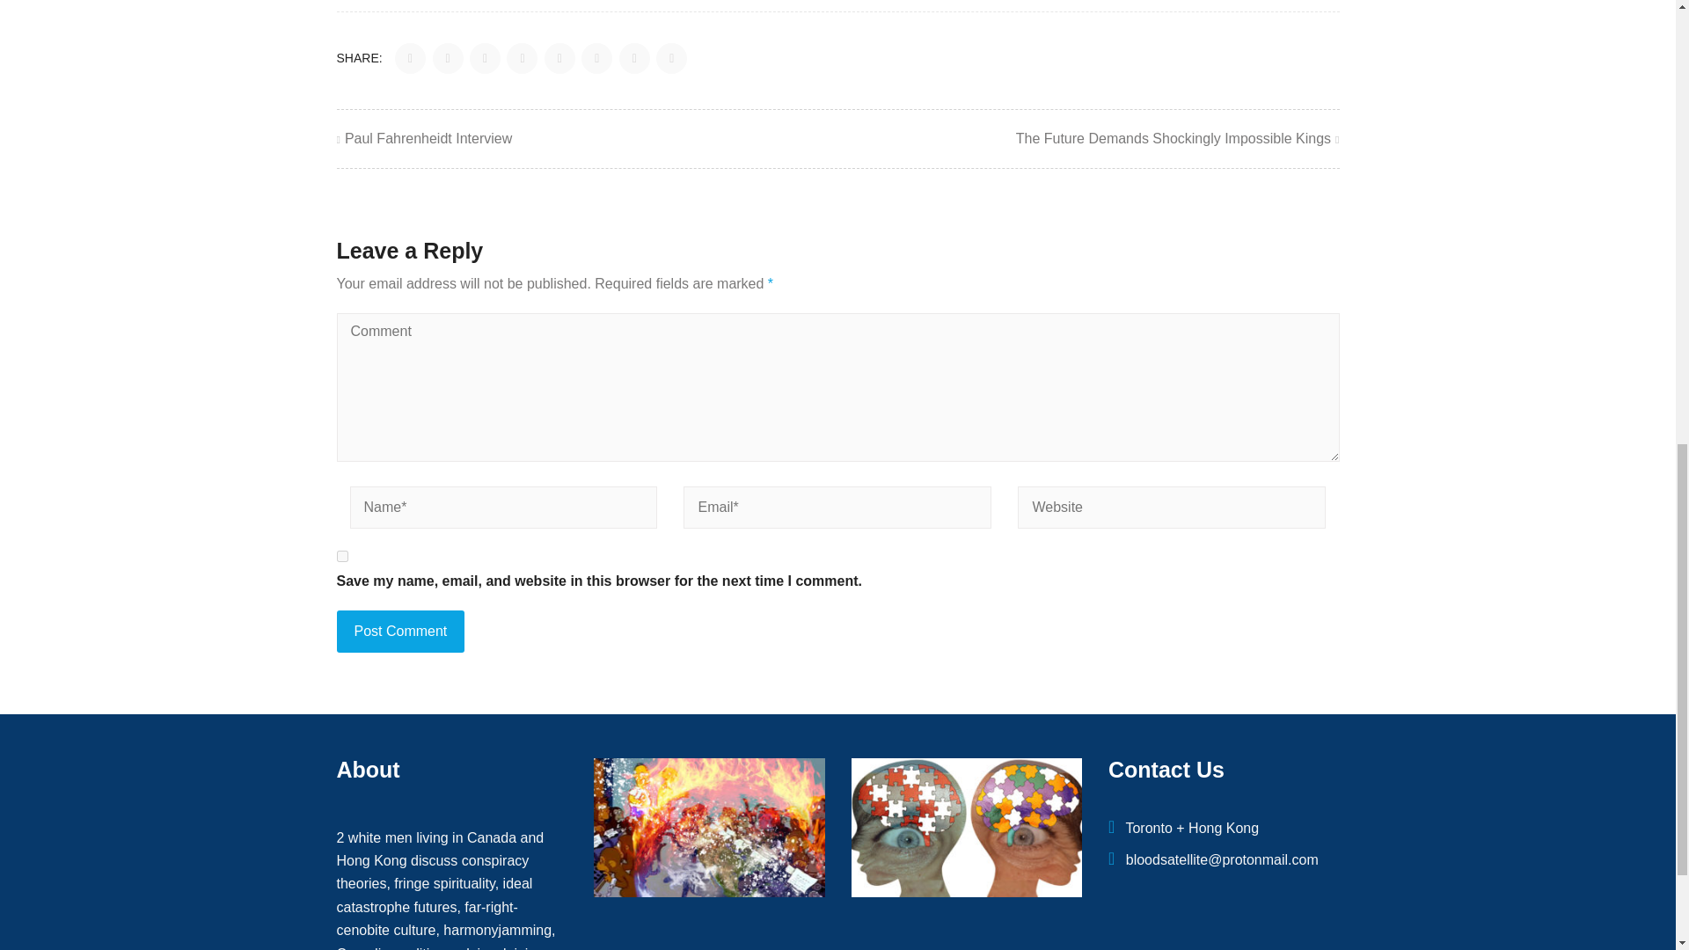 The image size is (1689, 950). Describe the element at coordinates (410, 58) in the screenshot. I see `Share on Facebook` at that location.